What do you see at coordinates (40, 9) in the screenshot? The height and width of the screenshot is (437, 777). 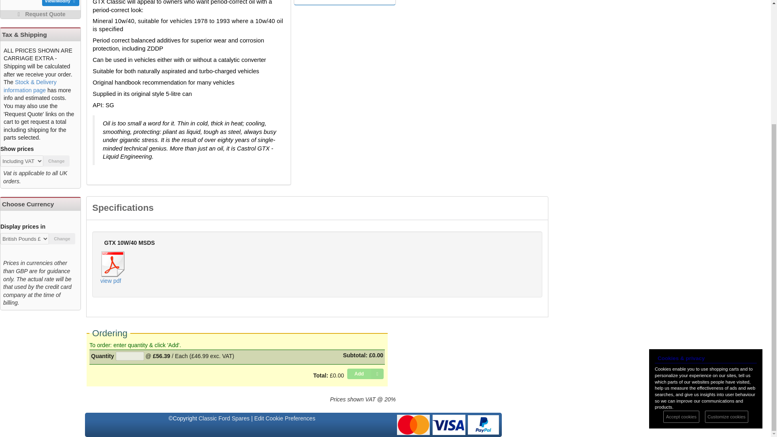 I see `Shopping Cart` at bounding box center [40, 9].